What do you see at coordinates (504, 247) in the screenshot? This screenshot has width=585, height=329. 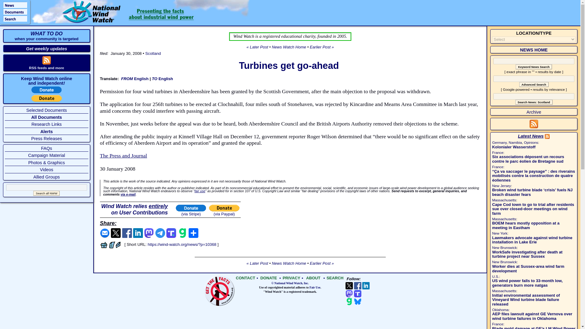 I see `New Brunswick` at bounding box center [504, 247].